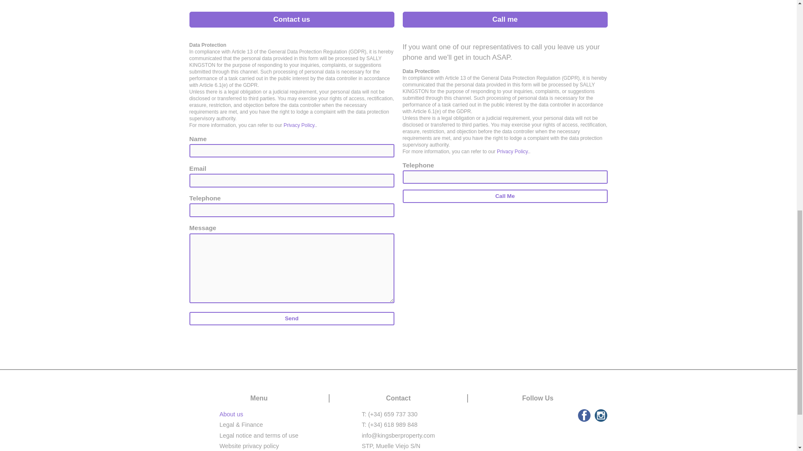 This screenshot has height=451, width=803. I want to click on Privacy Policy., so click(513, 152).